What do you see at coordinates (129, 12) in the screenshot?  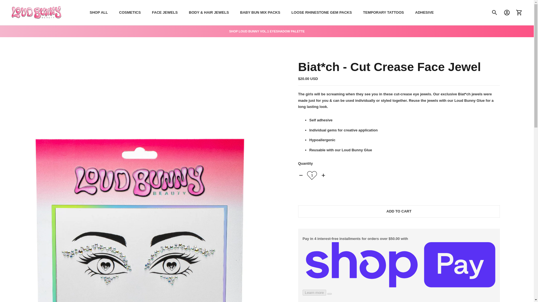 I see `COSMETICS` at bounding box center [129, 12].